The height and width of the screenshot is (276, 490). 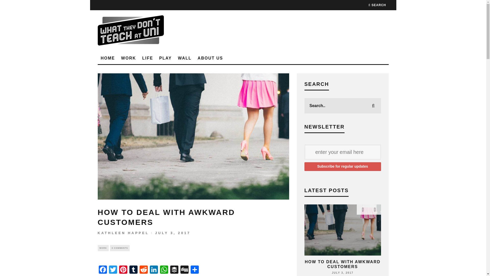 What do you see at coordinates (123, 270) in the screenshot?
I see `Pinterest` at bounding box center [123, 270].